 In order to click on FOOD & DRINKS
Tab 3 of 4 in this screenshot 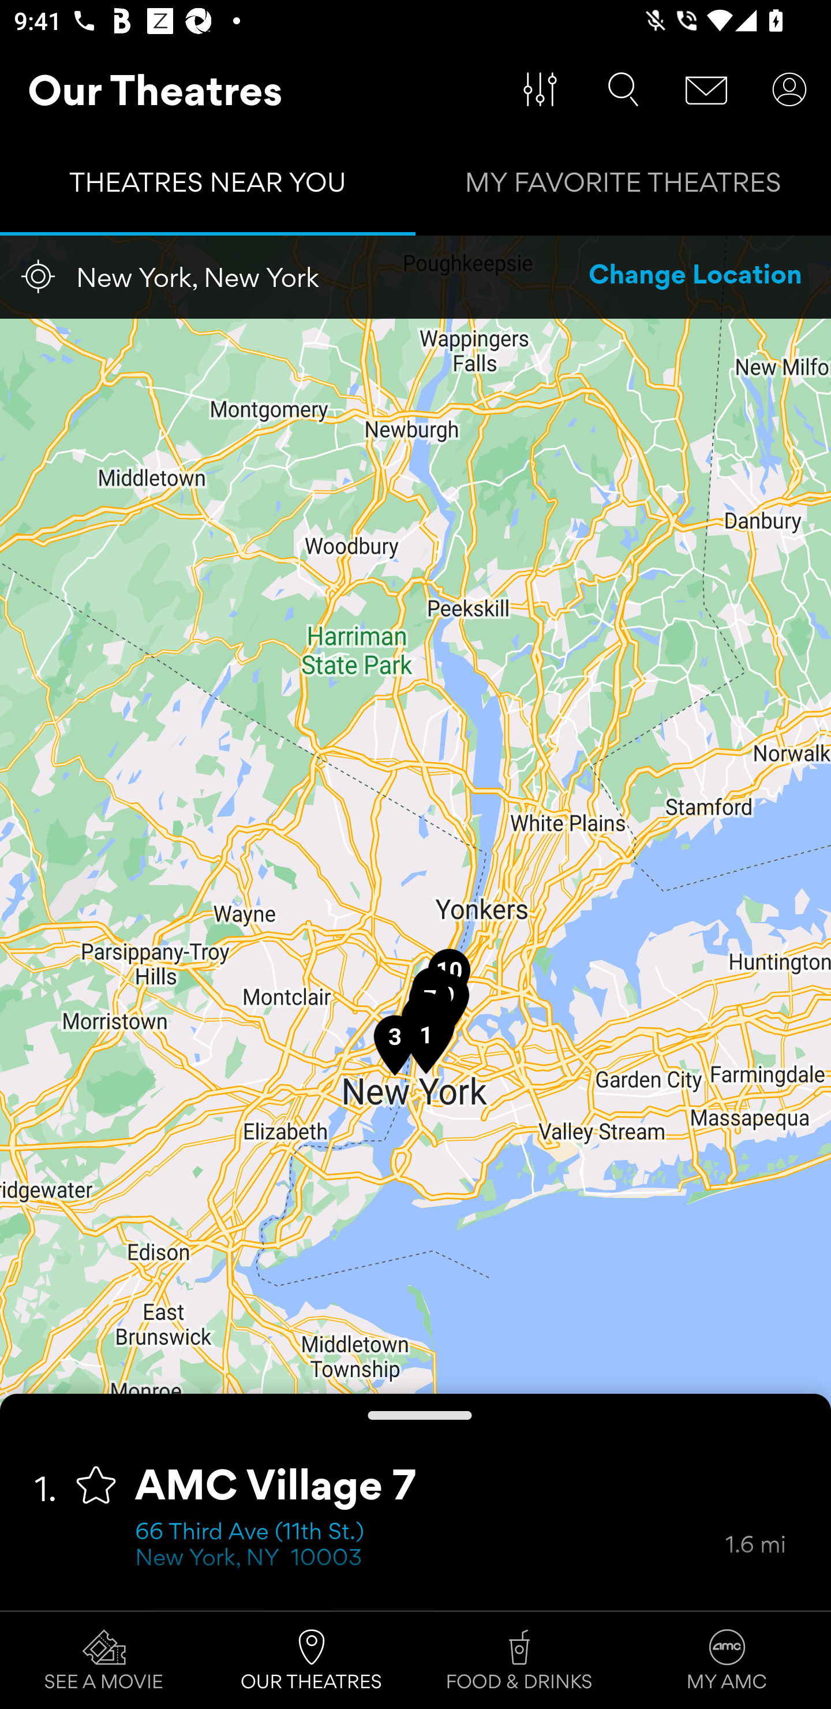, I will do `click(519, 1661)`.